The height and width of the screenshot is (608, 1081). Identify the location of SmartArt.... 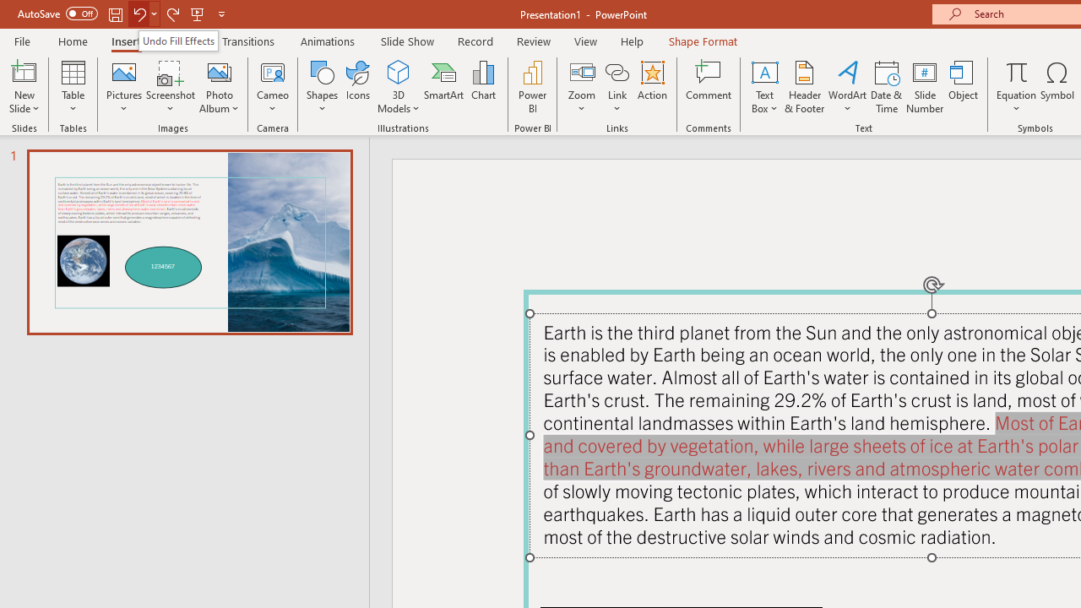
(444, 86).